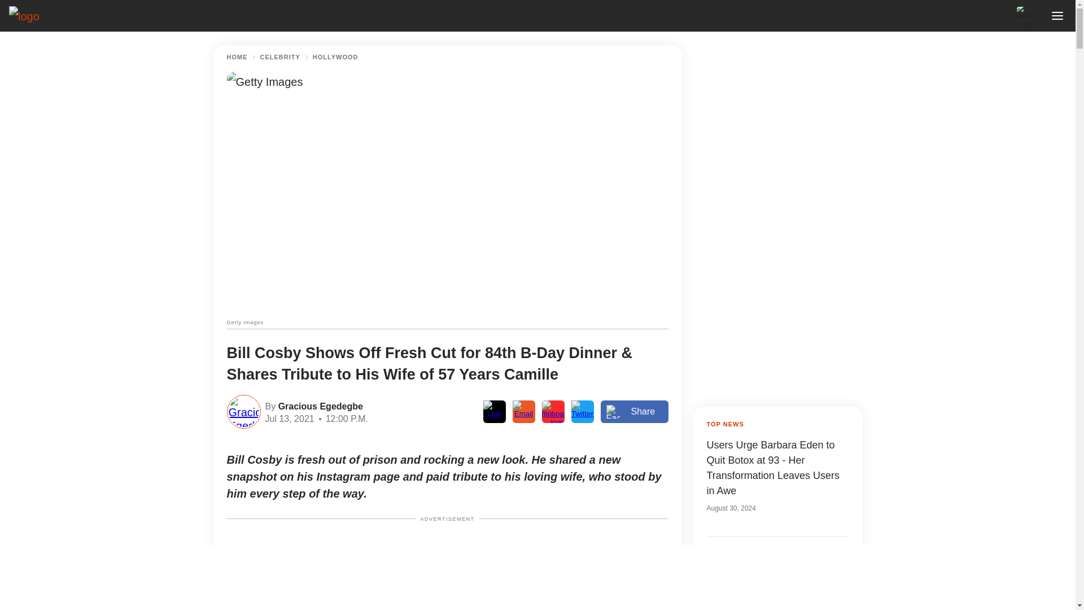 The width and height of the screenshot is (1084, 610). Describe the element at coordinates (237, 57) in the screenshot. I see `HOME` at that location.